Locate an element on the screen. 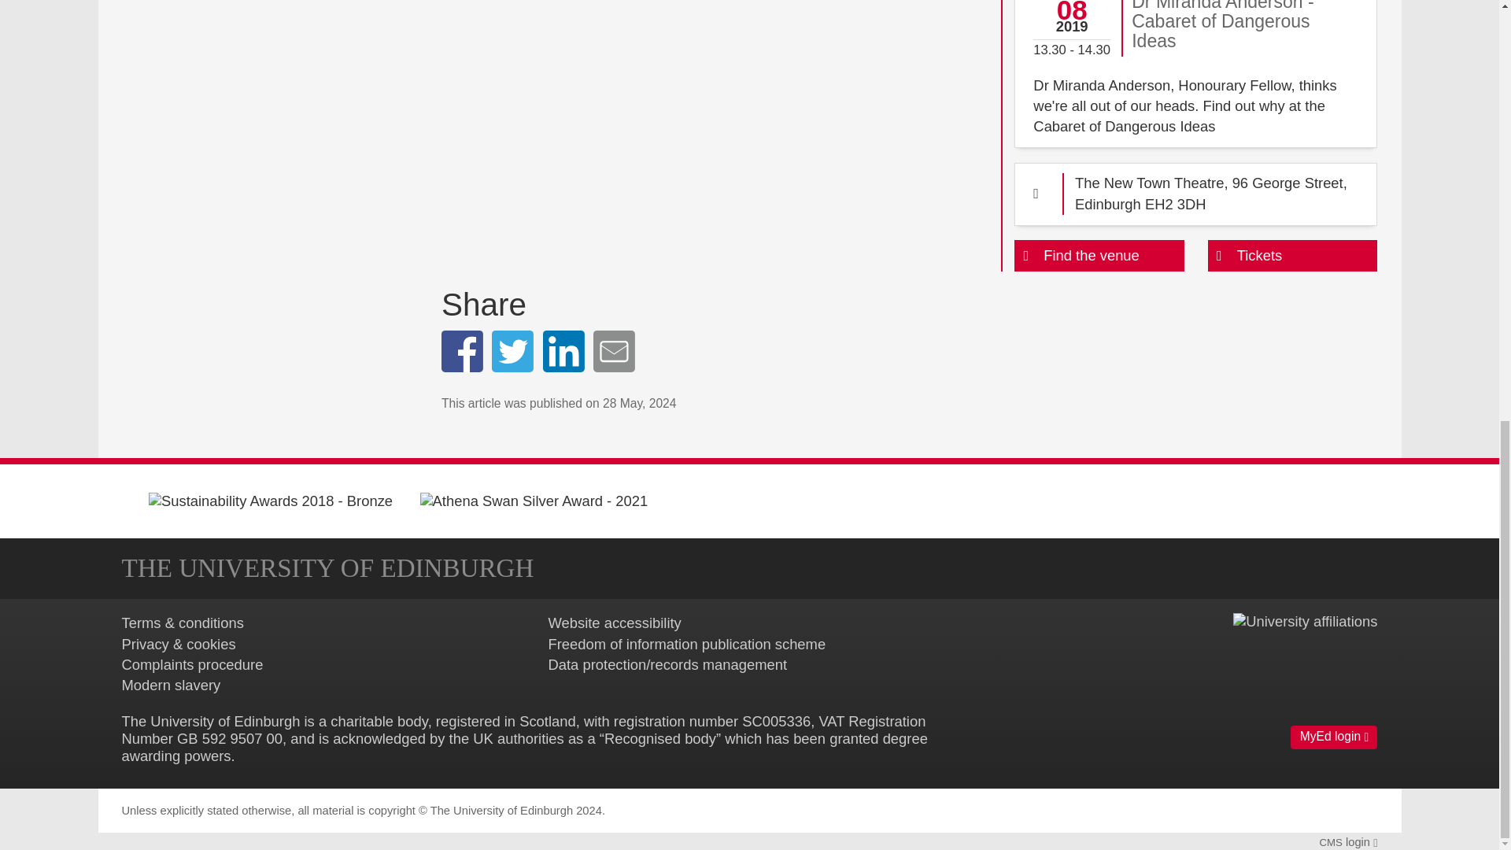  Recognised body is located at coordinates (660, 738).